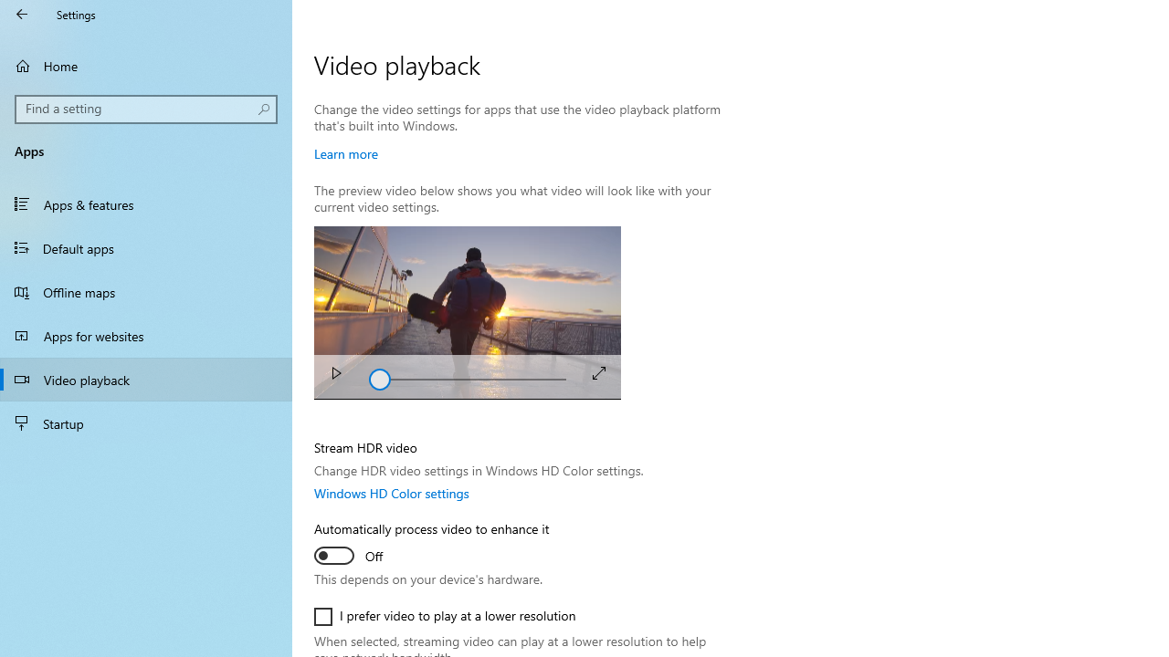 The image size is (1169, 657). What do you see at coordinates (392, 493) in the screenshot?
I see `Windows HD Color settings` at bounding box center [392, 493].